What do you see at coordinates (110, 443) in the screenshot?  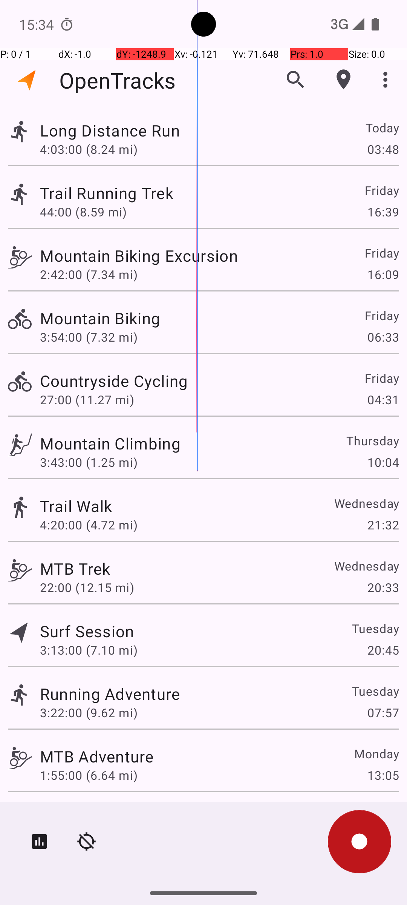 I see `Mountain Climbing` at bounding box center [110, 443].